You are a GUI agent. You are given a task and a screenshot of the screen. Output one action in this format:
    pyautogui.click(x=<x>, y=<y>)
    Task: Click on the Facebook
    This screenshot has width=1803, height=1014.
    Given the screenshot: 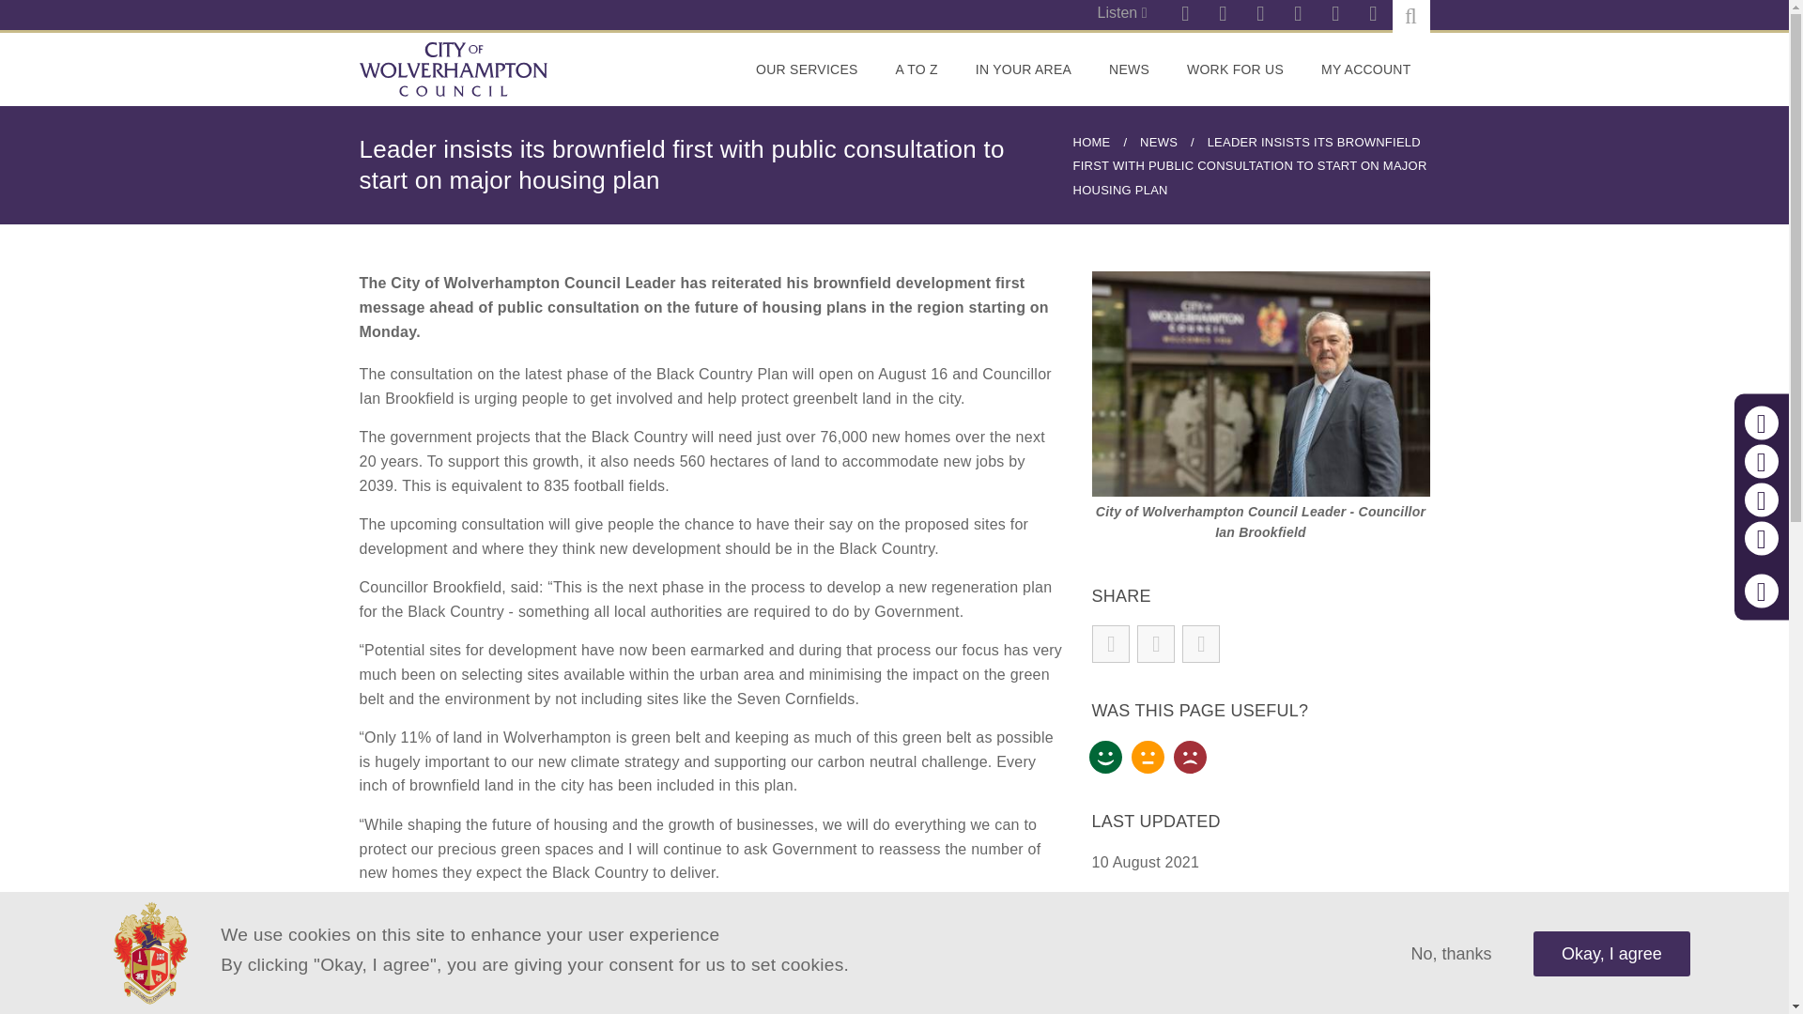 What is the action you would take?
    pyautogui.click(x=1334, y=15)
    